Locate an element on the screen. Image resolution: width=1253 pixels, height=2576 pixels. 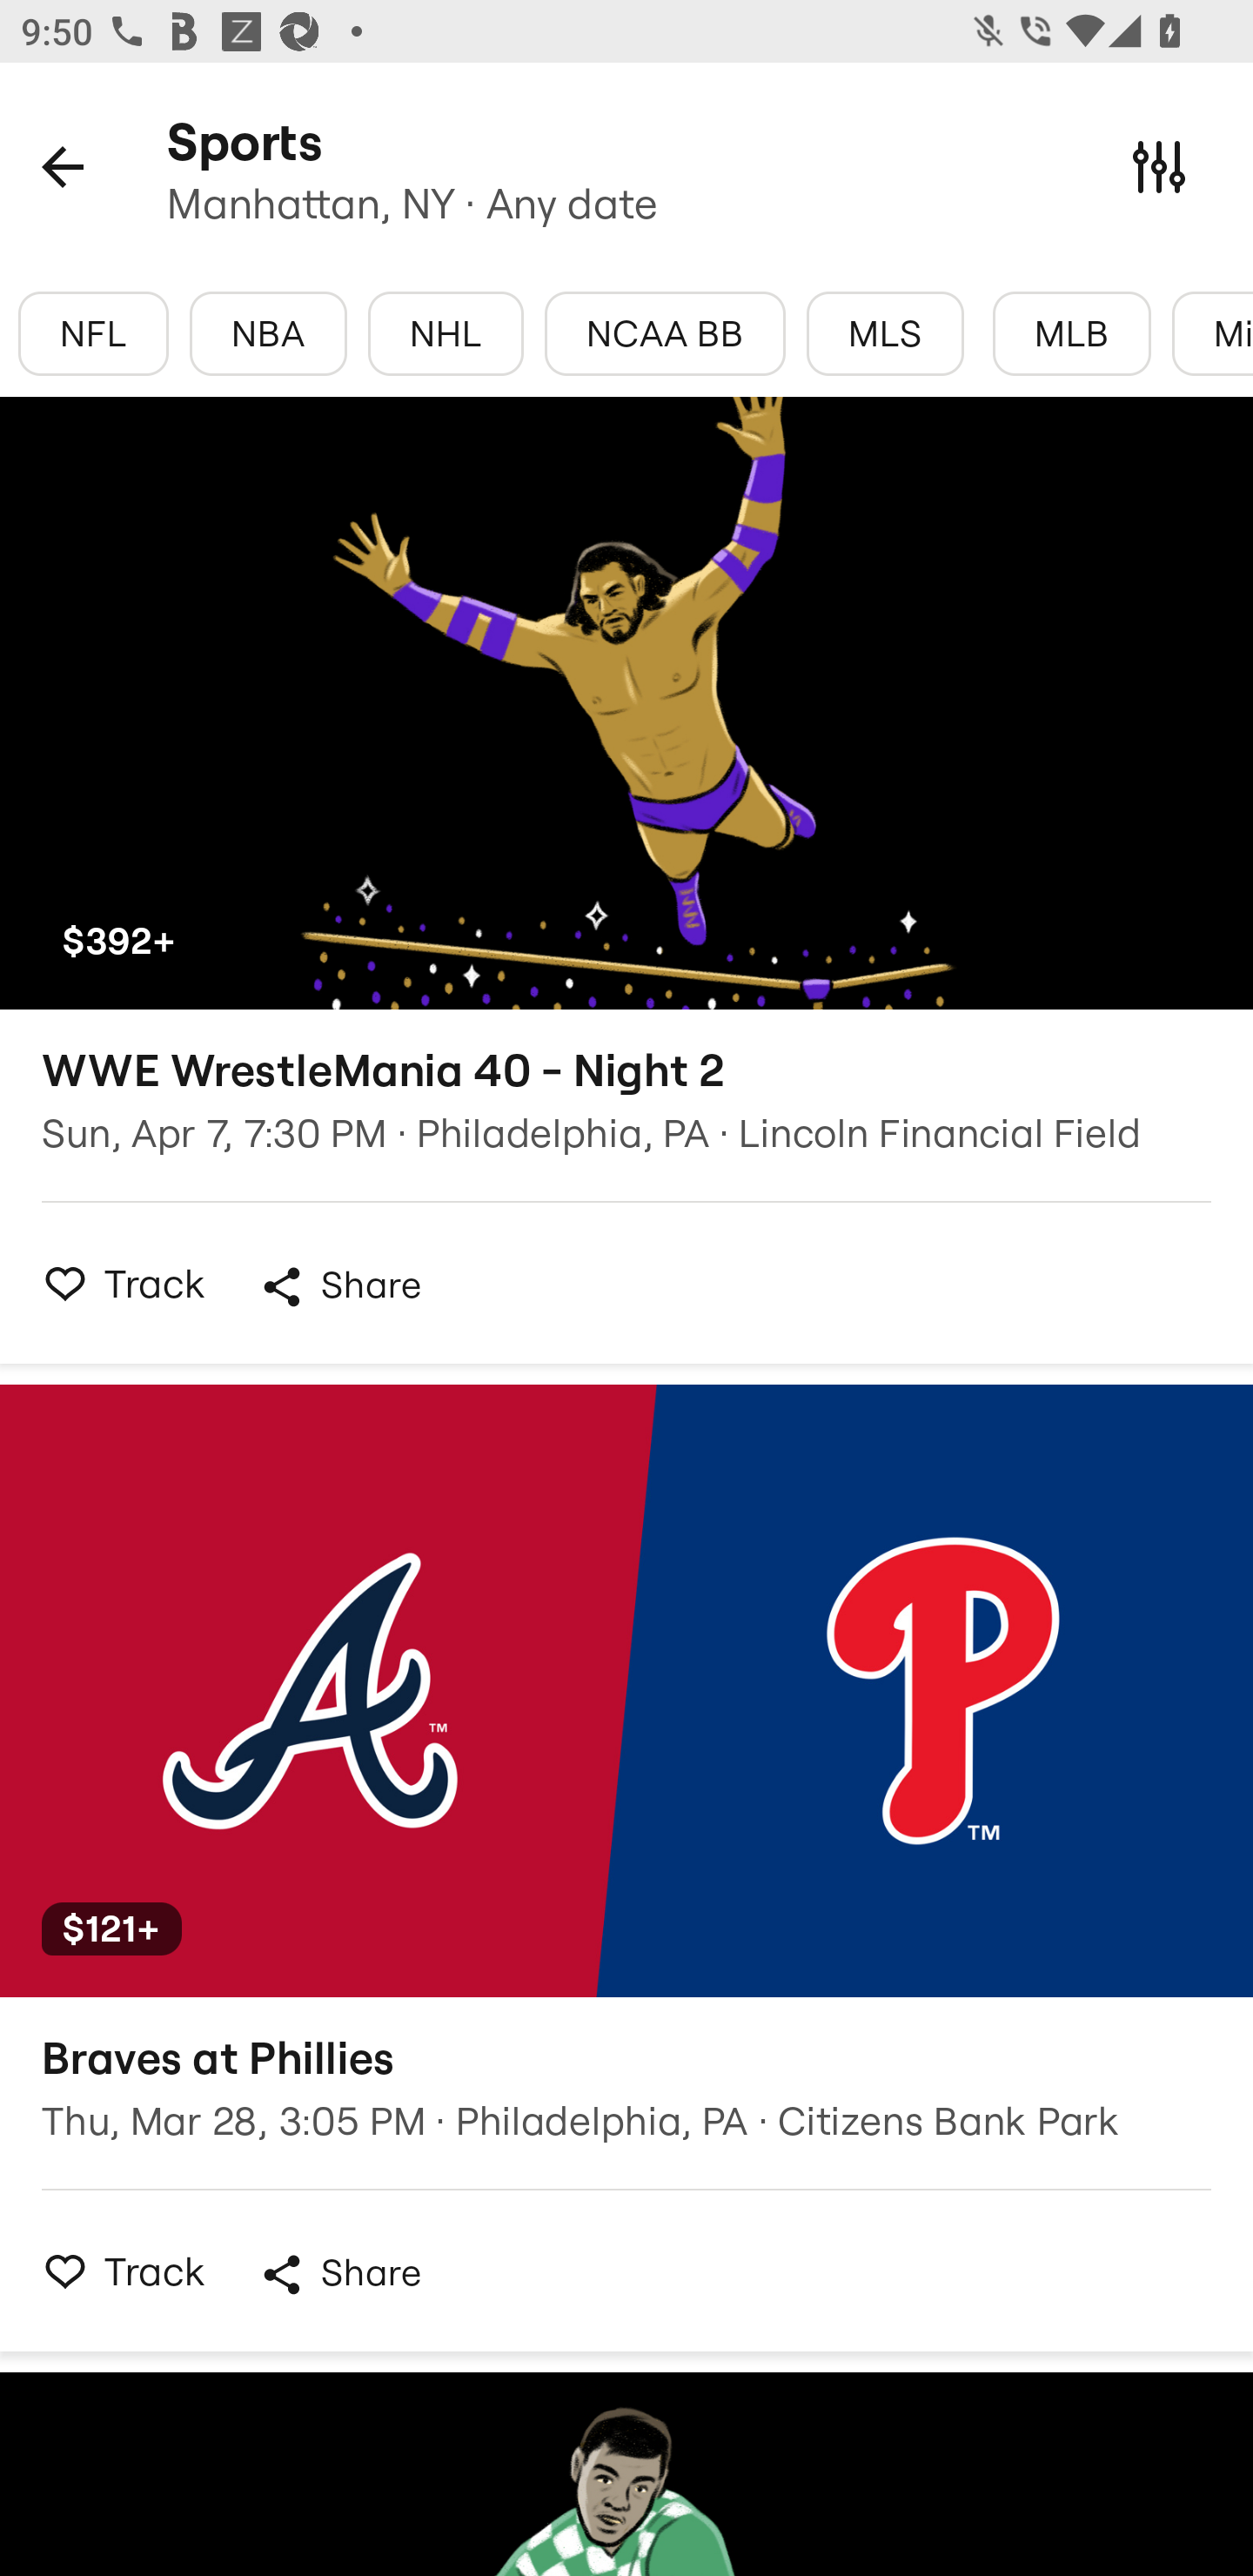
Share is located at coordinates (339, 1286).